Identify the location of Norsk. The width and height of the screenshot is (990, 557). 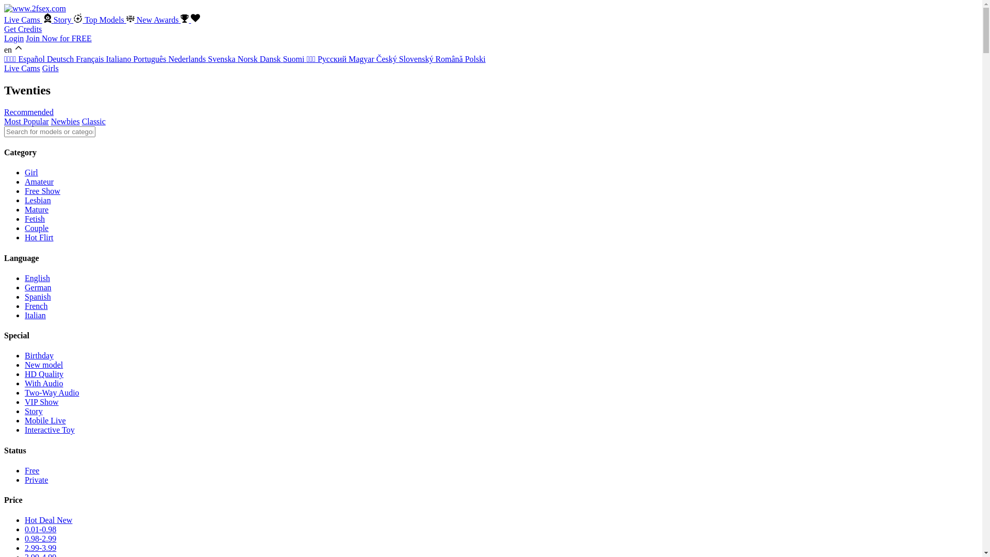
(249, 59).